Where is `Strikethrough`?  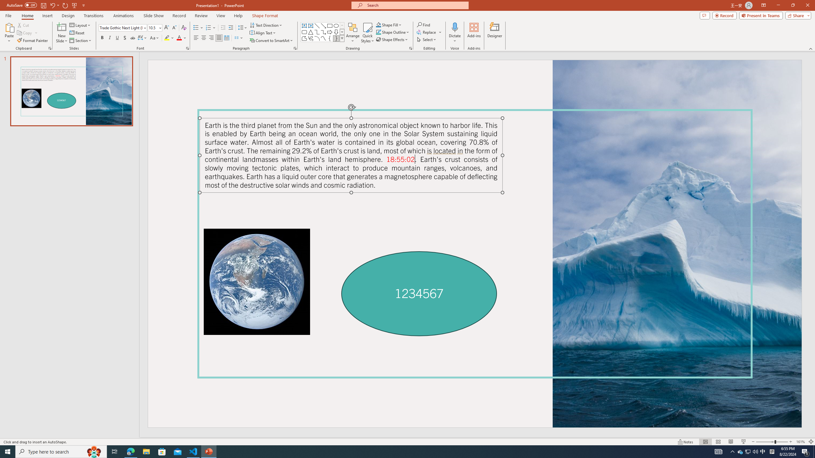
Strikethrough is located at coordinates (133, 38).